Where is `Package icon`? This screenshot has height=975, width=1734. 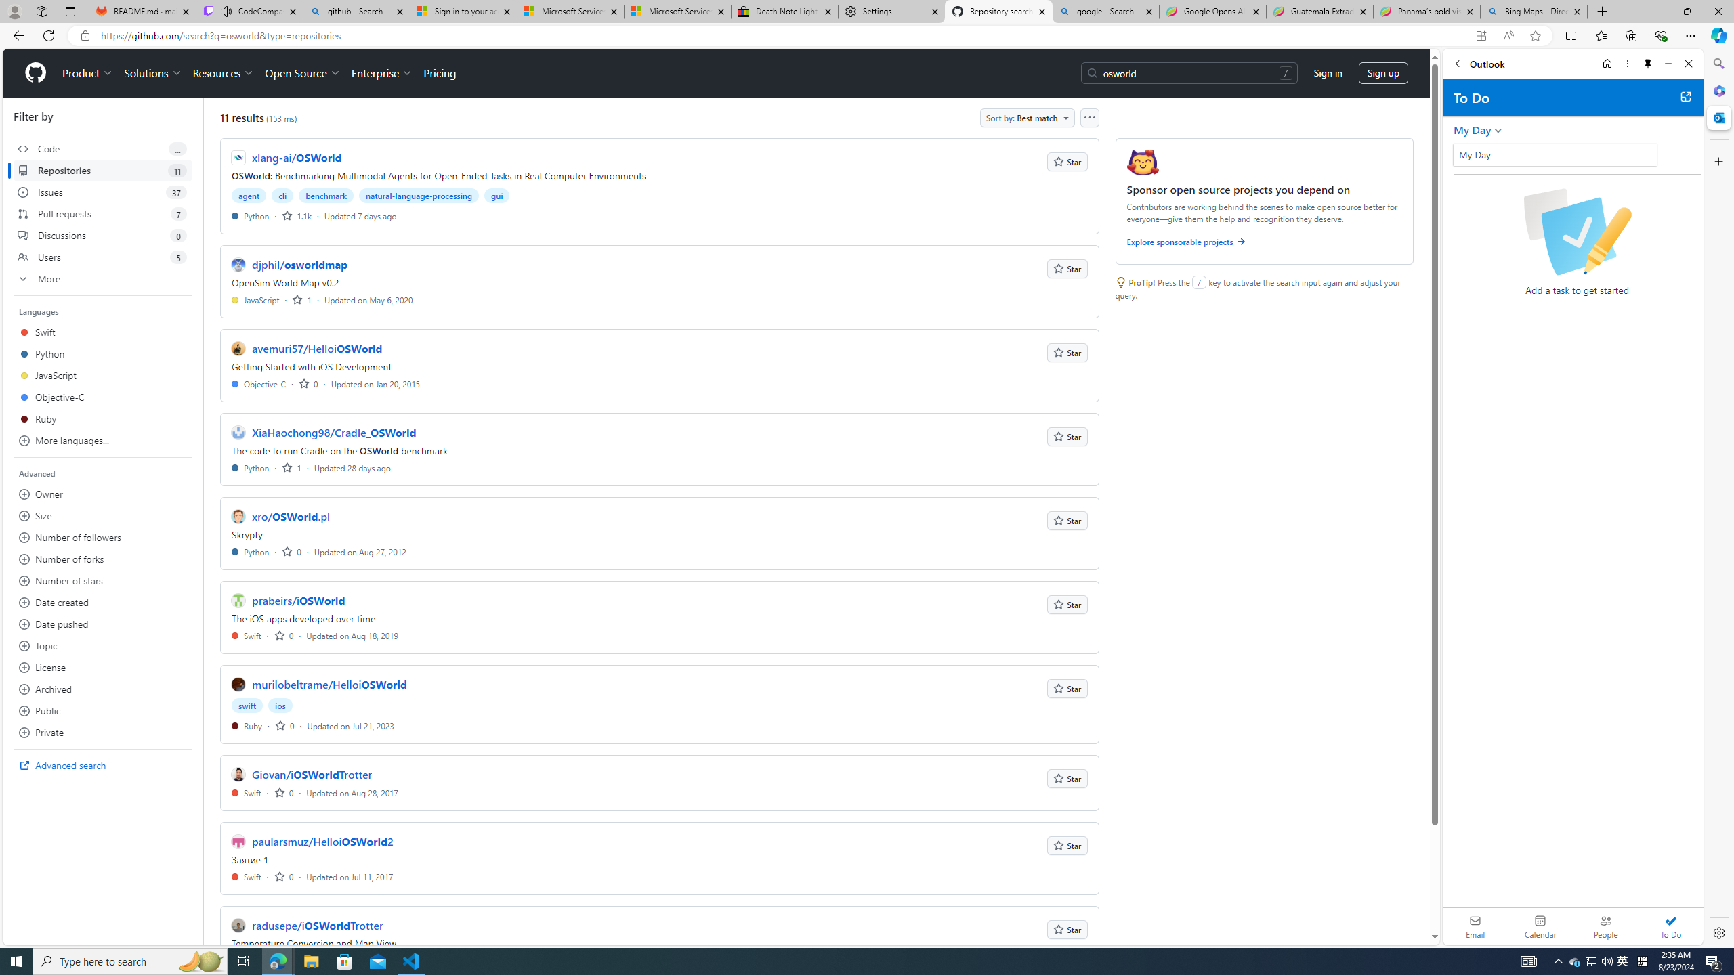
Package icon is located at coordinates (1143, 162).